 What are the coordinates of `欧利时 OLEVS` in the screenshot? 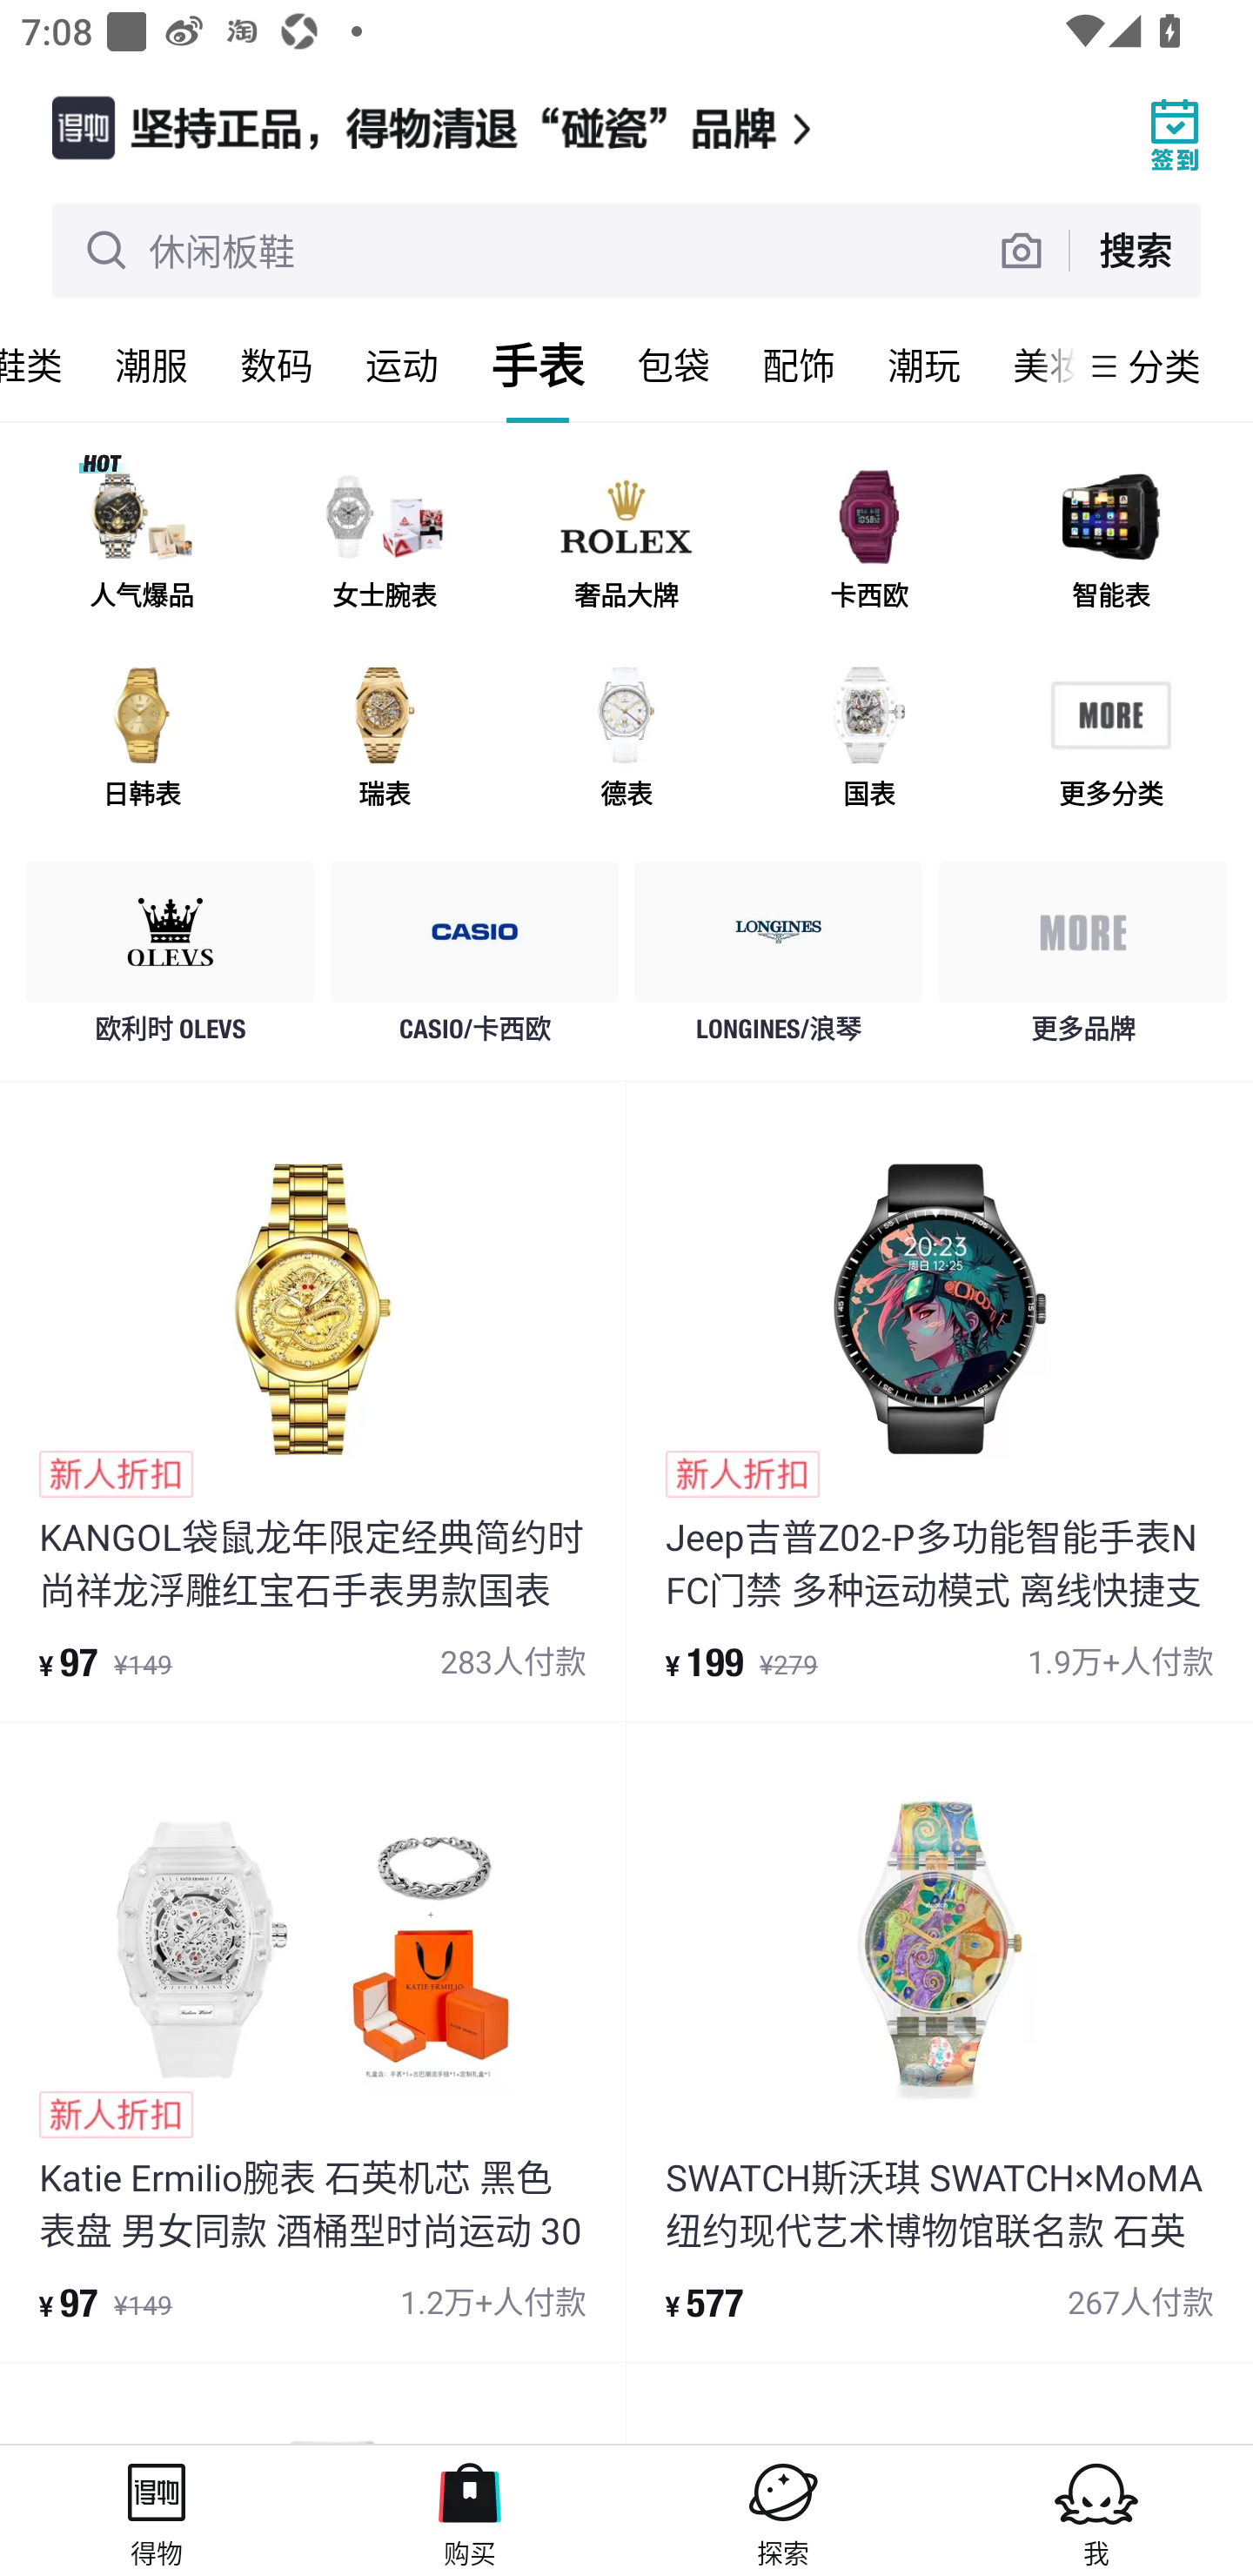 It's located at (171, 959).